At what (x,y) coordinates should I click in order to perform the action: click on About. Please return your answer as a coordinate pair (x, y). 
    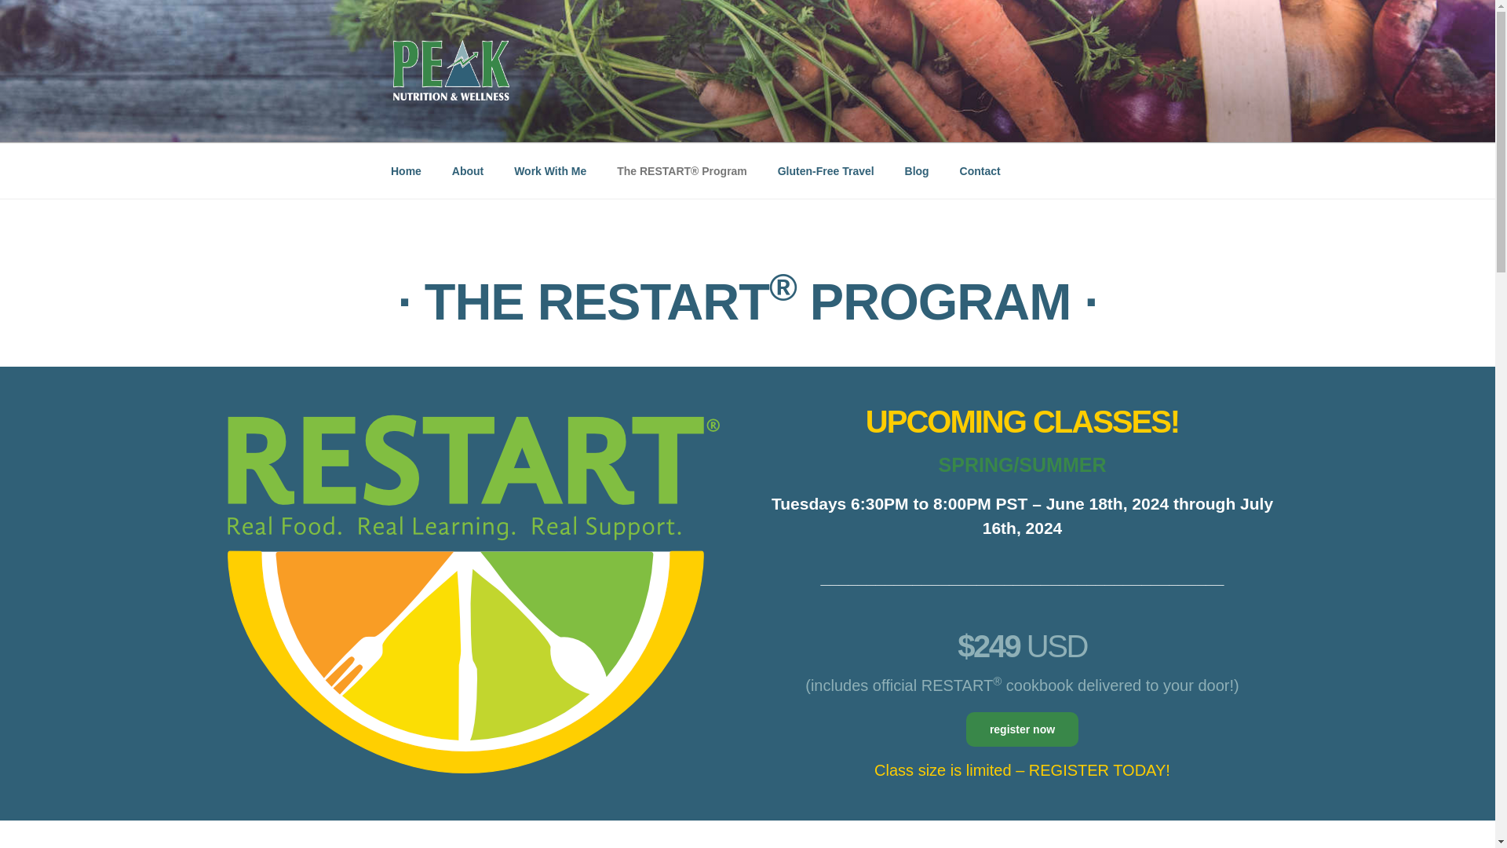
    Looking at the image, I should click on (468, 171).